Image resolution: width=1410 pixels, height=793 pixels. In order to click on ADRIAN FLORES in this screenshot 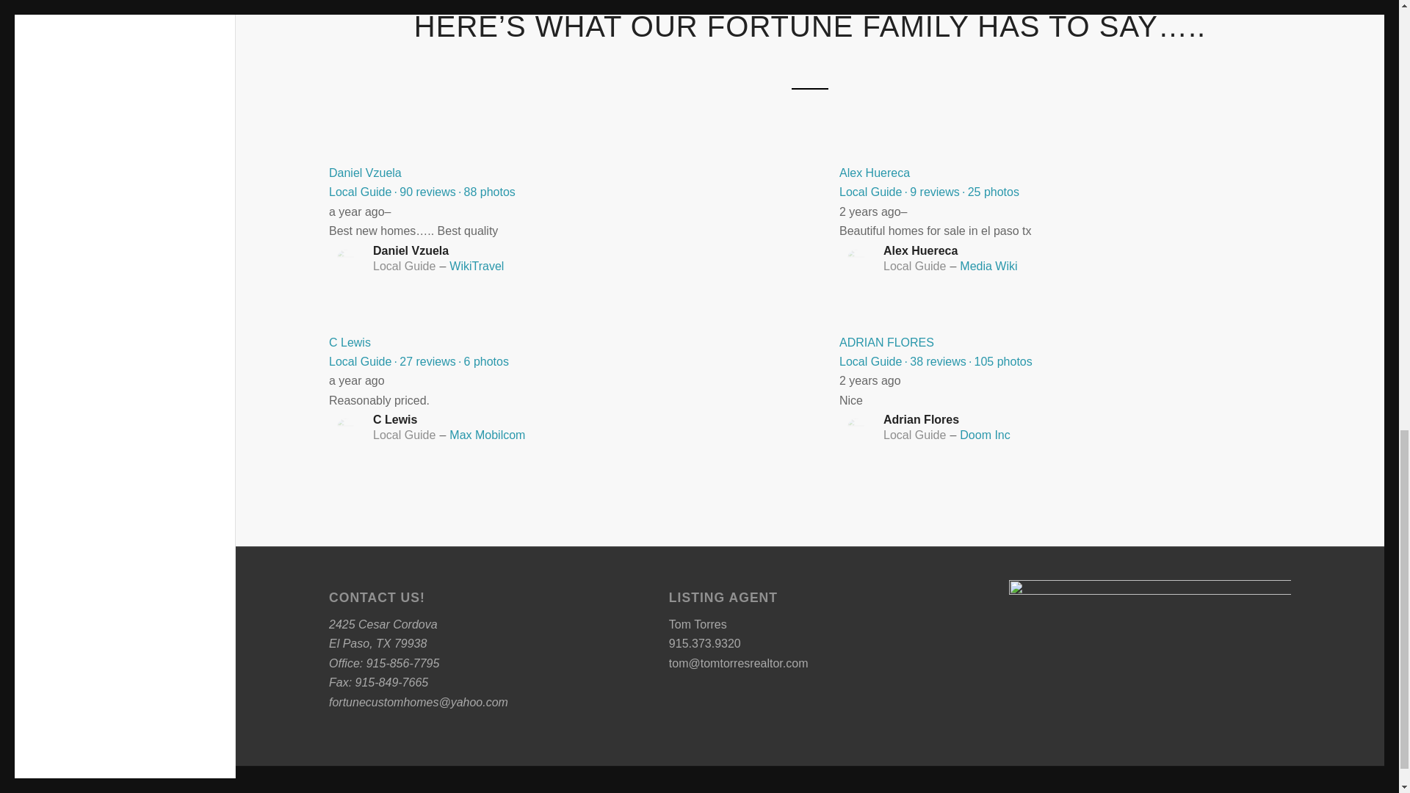, I will do `click(886, 342)`.